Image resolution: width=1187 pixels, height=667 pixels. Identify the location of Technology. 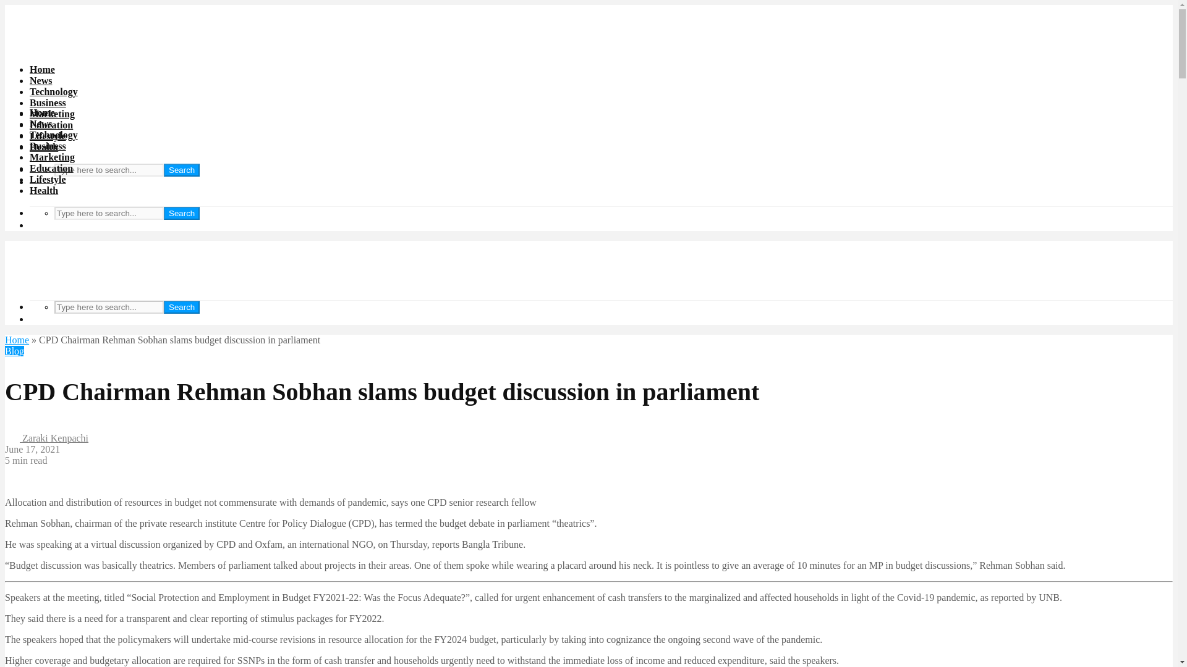
(54, 135).